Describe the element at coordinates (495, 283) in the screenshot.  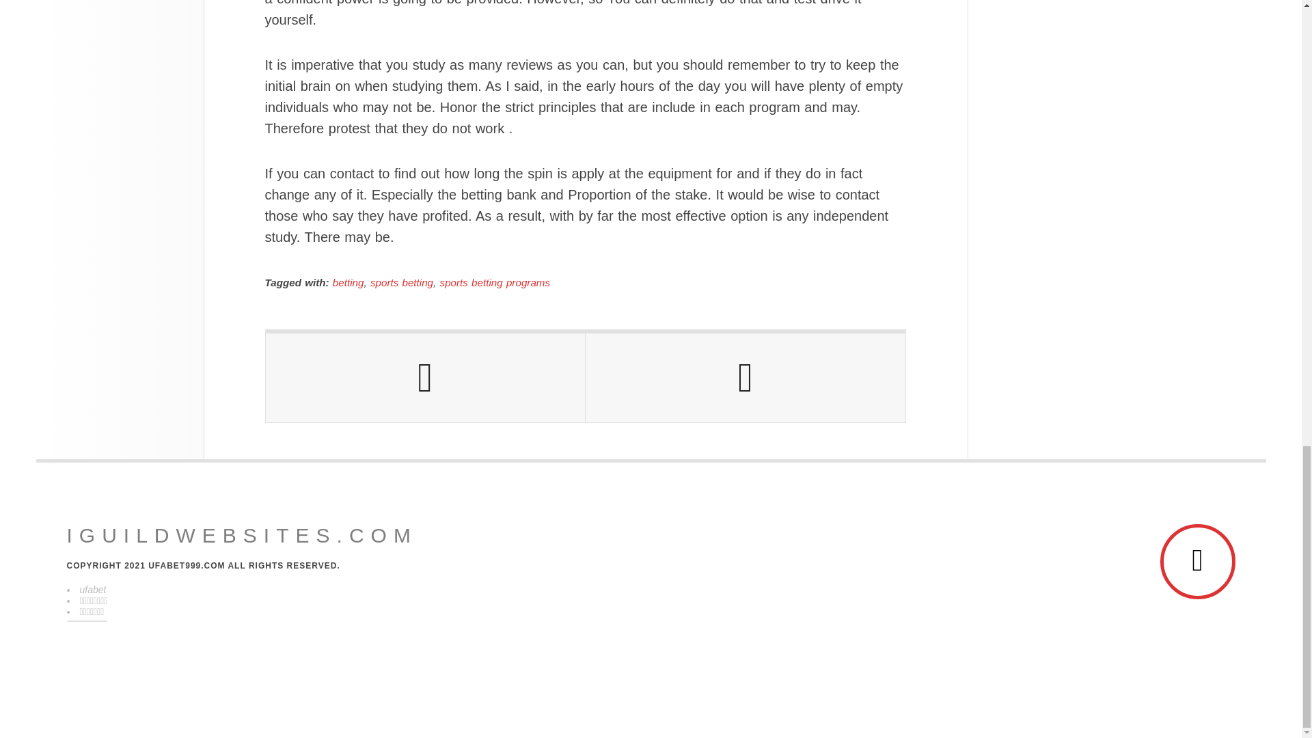
I see `sports betting programs` at that location.